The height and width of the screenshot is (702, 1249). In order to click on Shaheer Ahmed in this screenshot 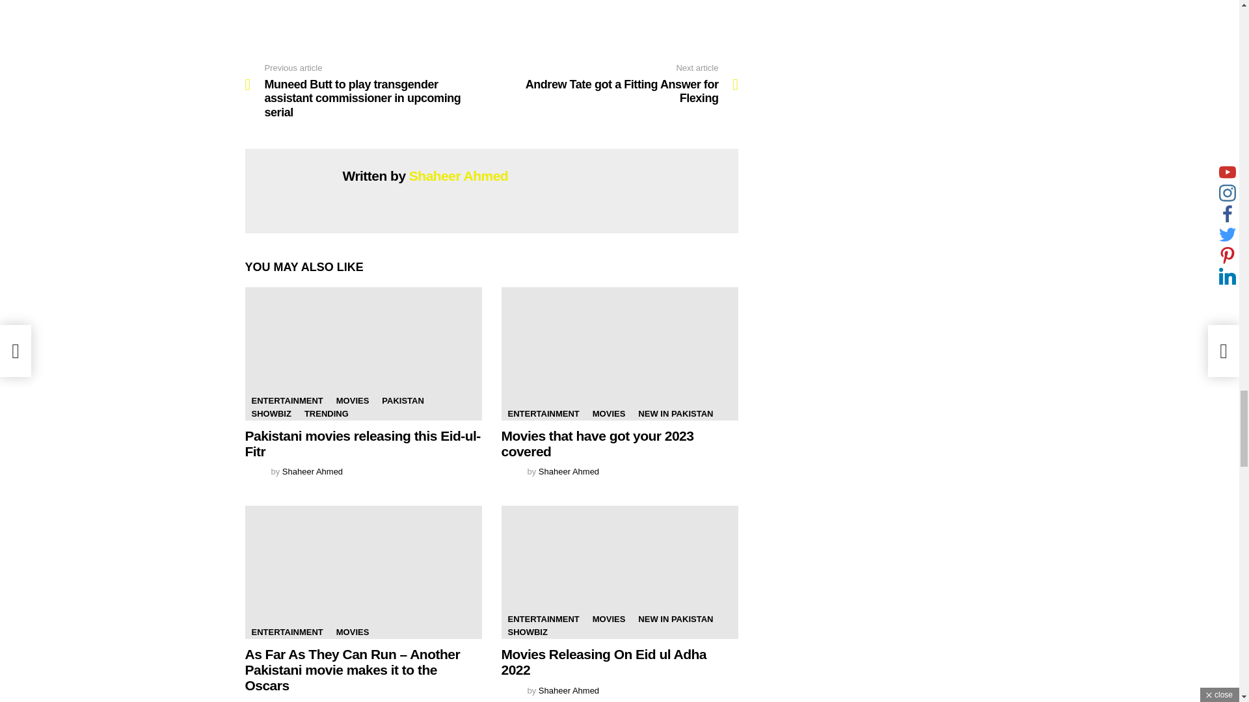, I will do `click(569, 690)`.